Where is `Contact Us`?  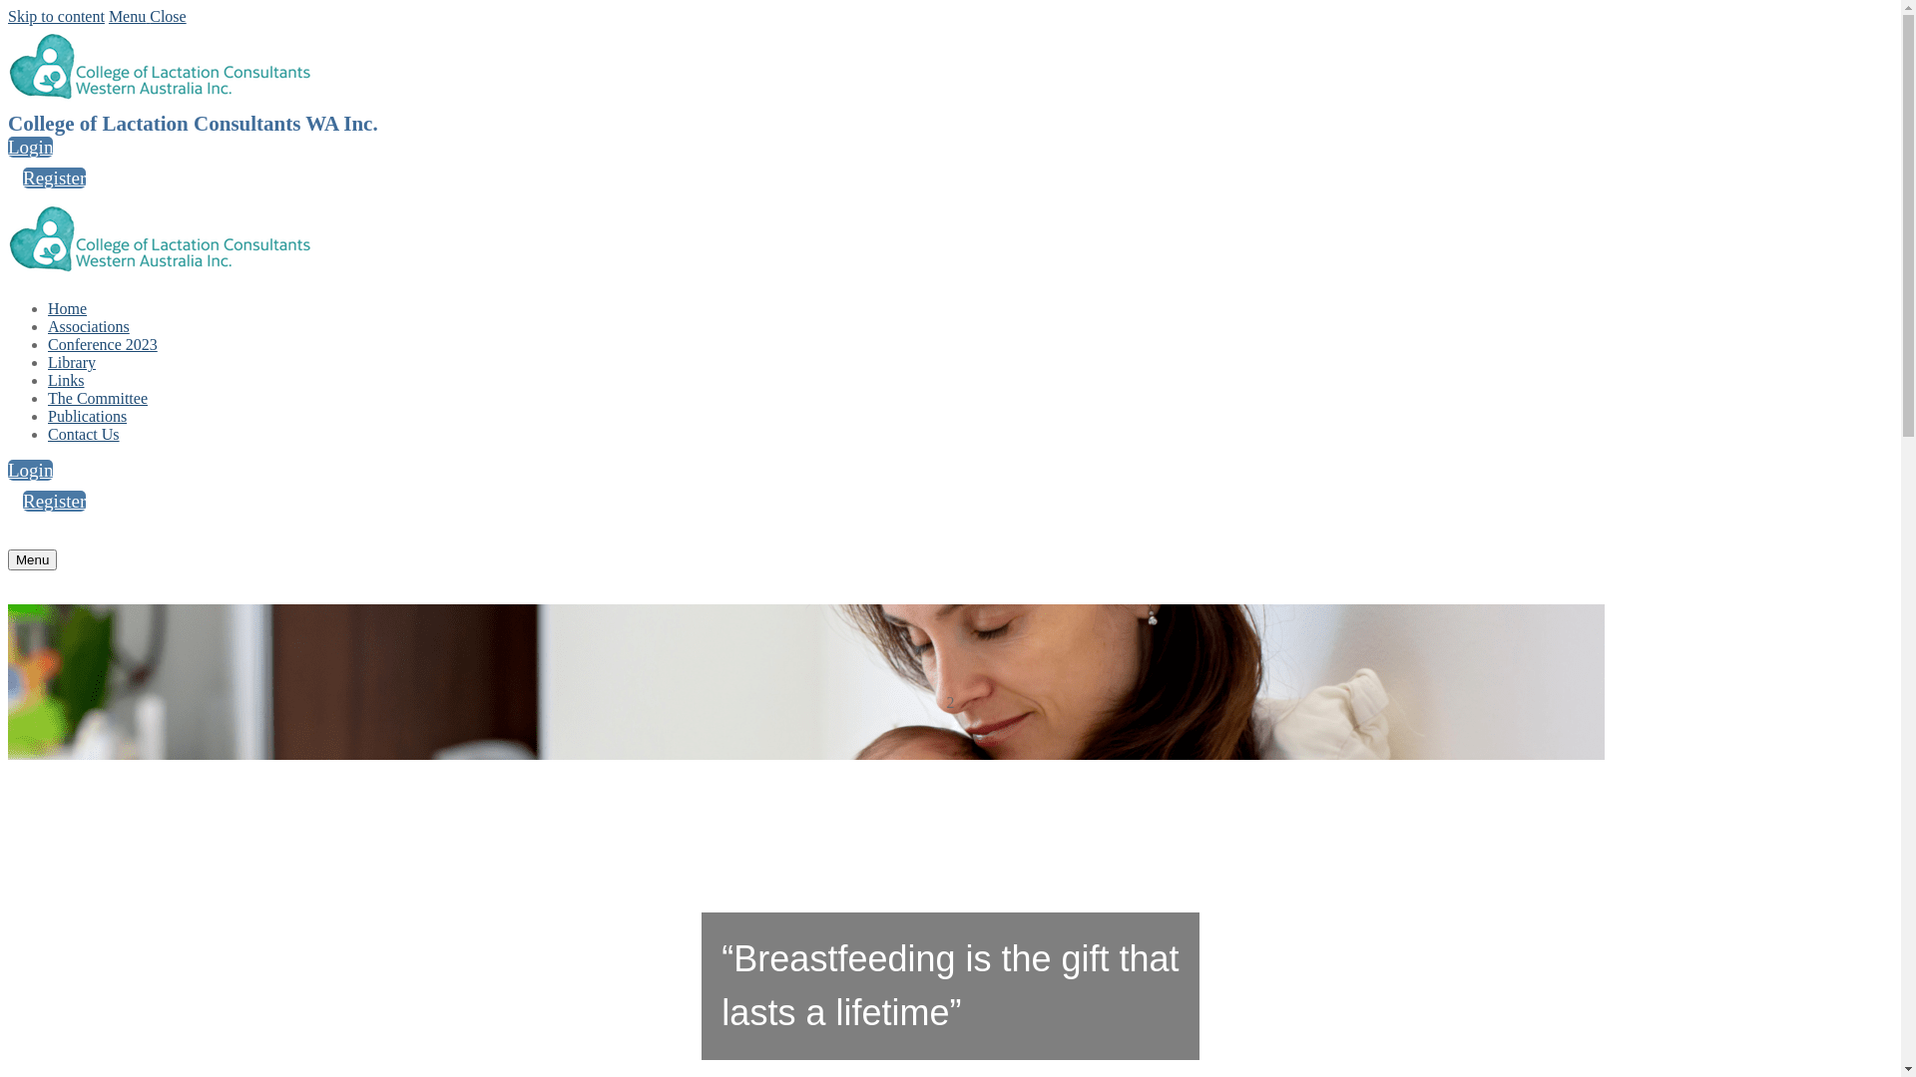 Contact Us is located at coordinates (84, 435).